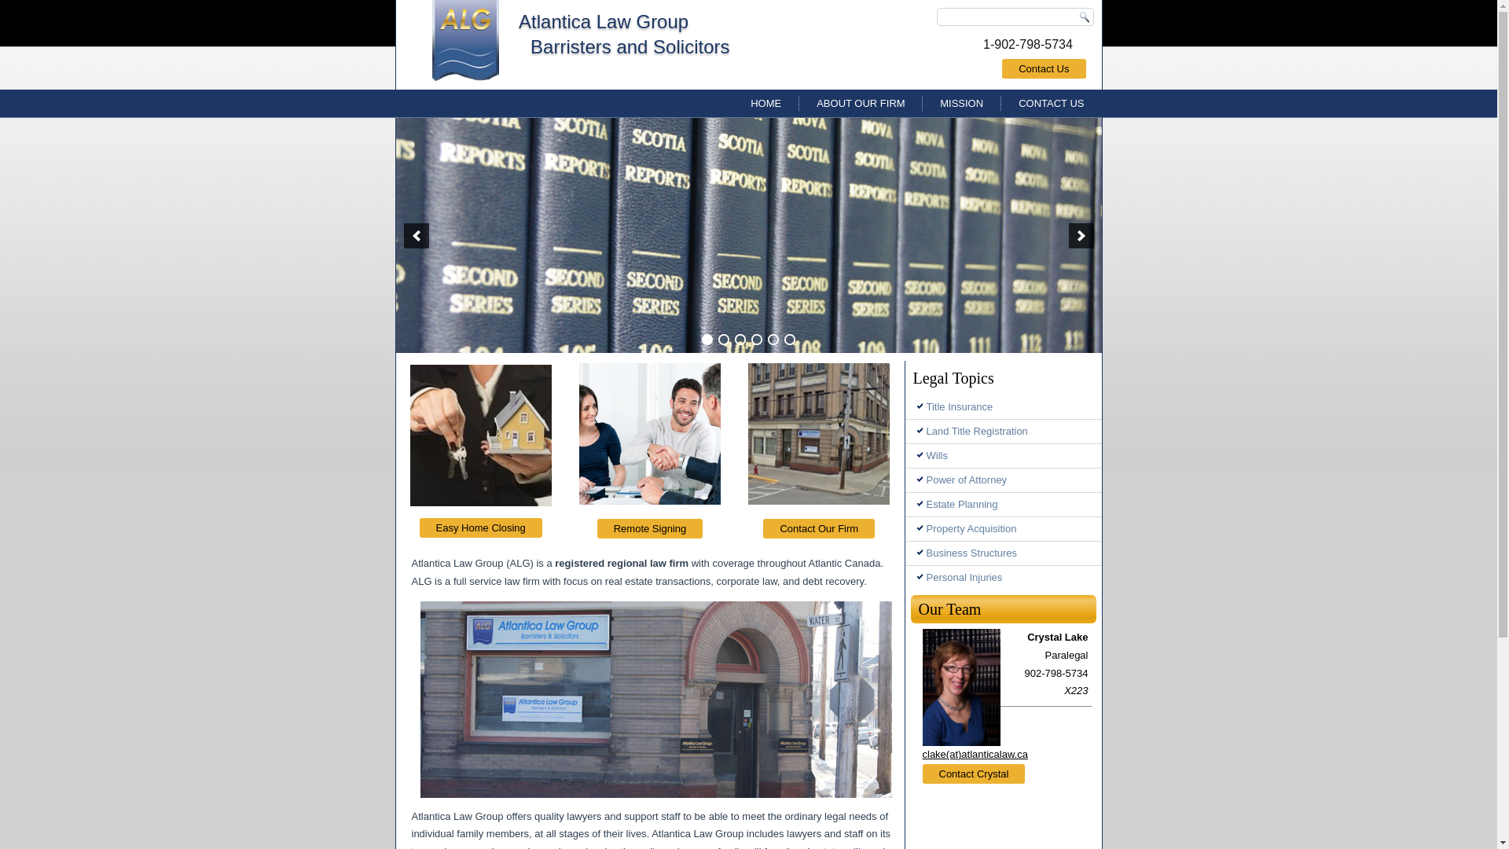 The image size is (1509, 849). I want to click on Easy Home Closing, so click(481, 527).